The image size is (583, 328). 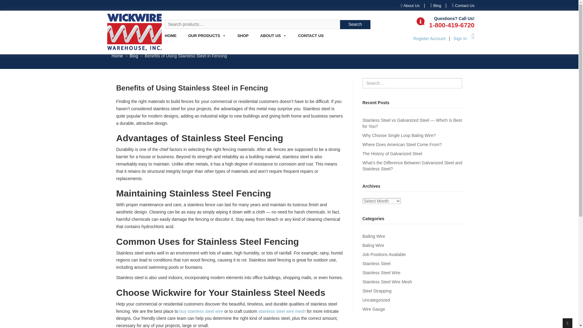 I want to click on The History of Galvanized Steel, so click(x=392, y=154).